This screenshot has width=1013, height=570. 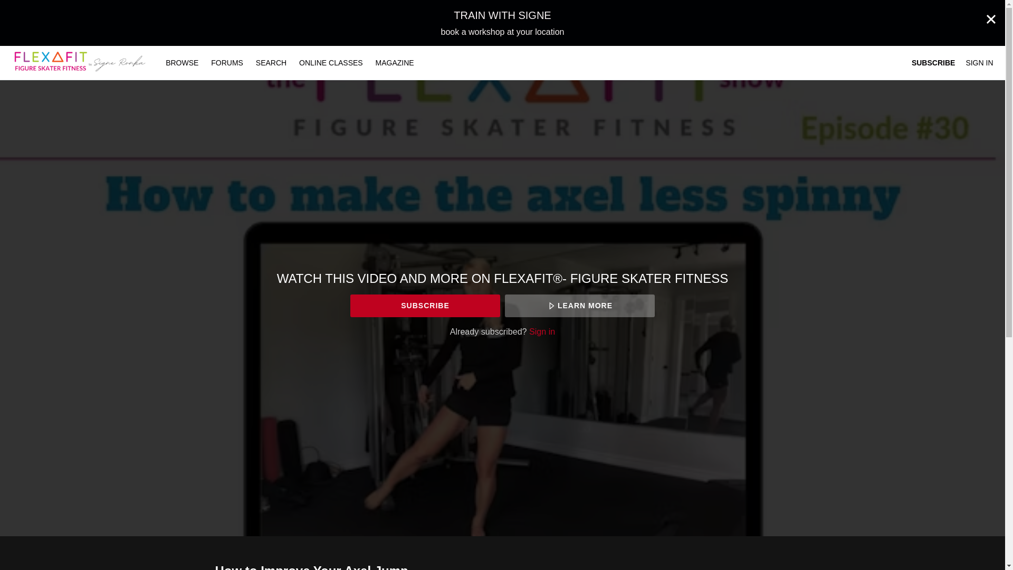 What do you see at coordinates (579, 306) in the screenshot?
I see `LEARN MORE` at bounding box center [579, 306].